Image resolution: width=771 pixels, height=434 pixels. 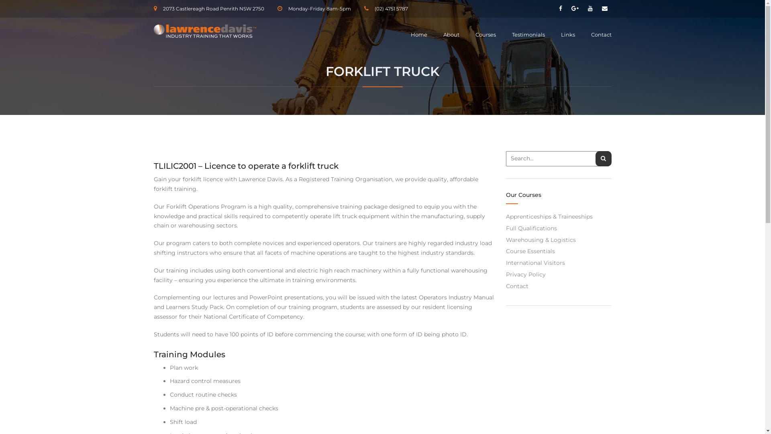 What do you see at coordinates (530, 251) in the screenshot?
I see `Course Essentials` at bounding box center [530, 251].